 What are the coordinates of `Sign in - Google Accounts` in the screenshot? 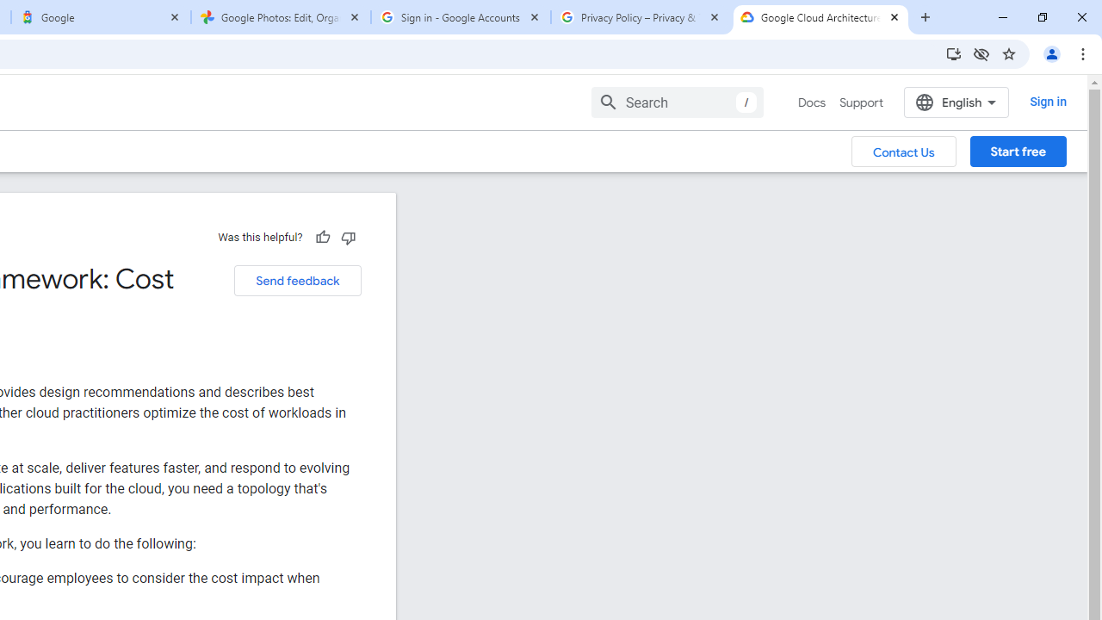 It's located at (461, 17).